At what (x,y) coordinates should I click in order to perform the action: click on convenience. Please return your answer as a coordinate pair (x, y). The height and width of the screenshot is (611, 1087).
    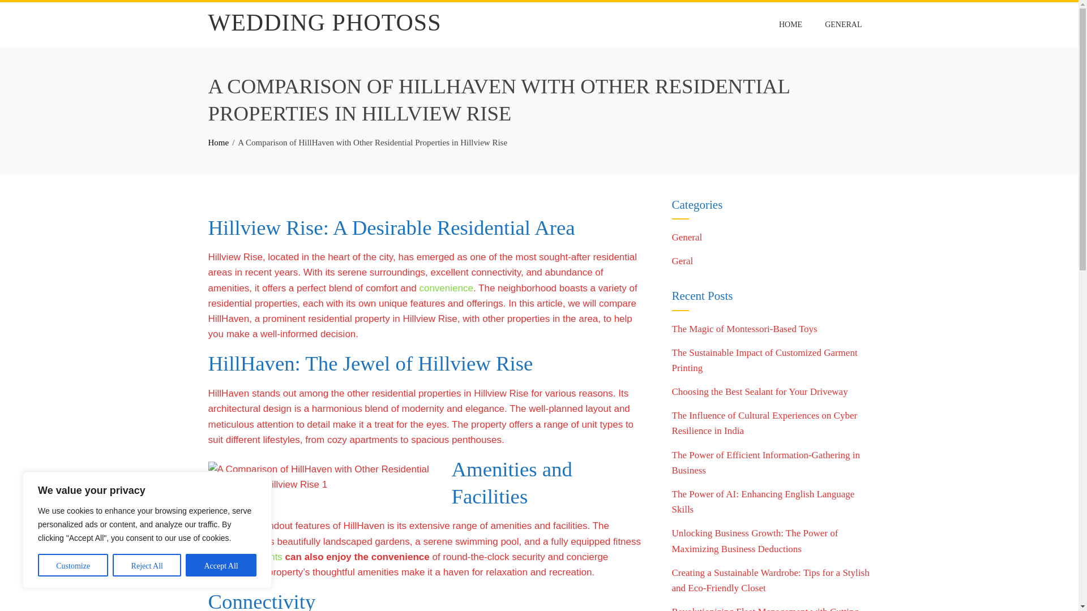
    Looking at the image, I should click on (446, 289).